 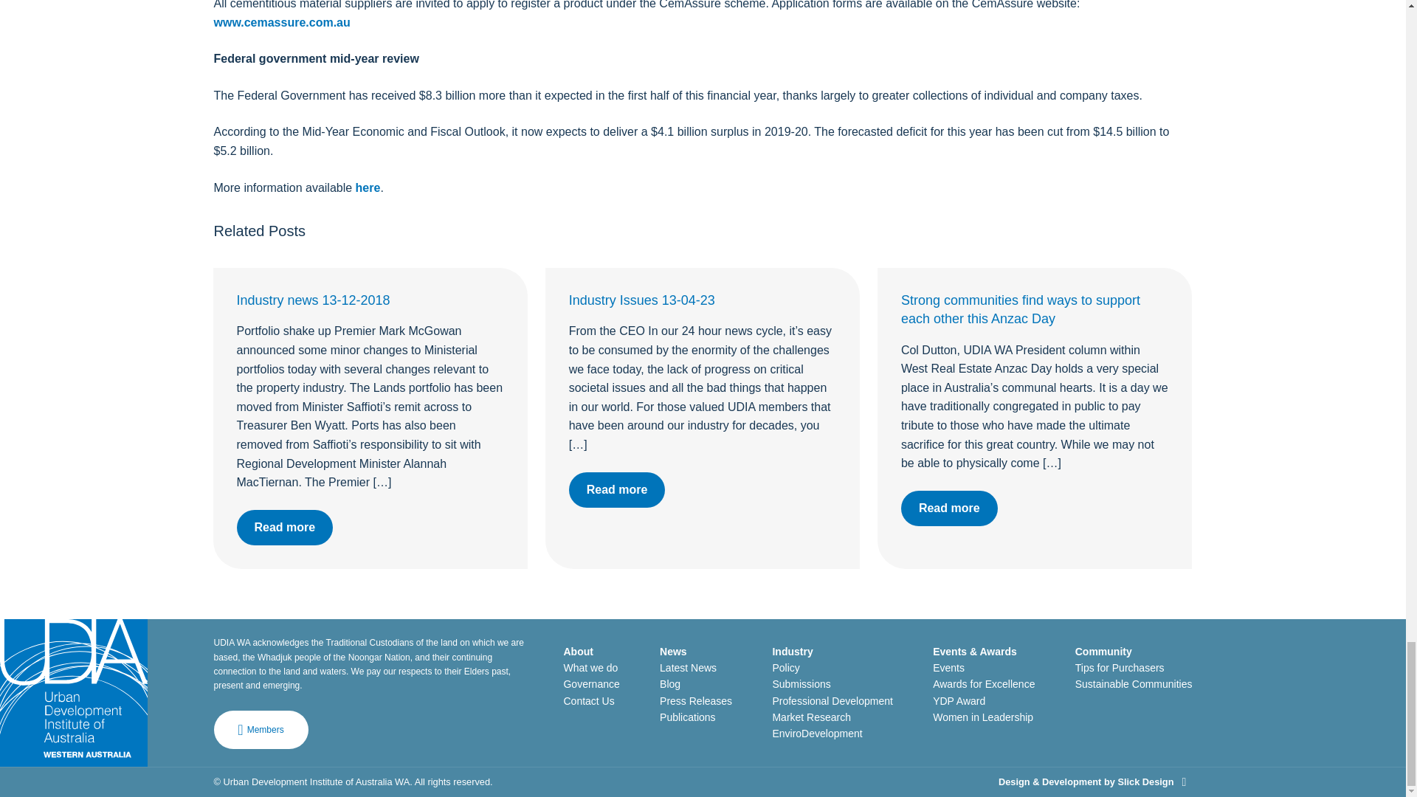 I want to click on Logo, so click(x=74, y=692).